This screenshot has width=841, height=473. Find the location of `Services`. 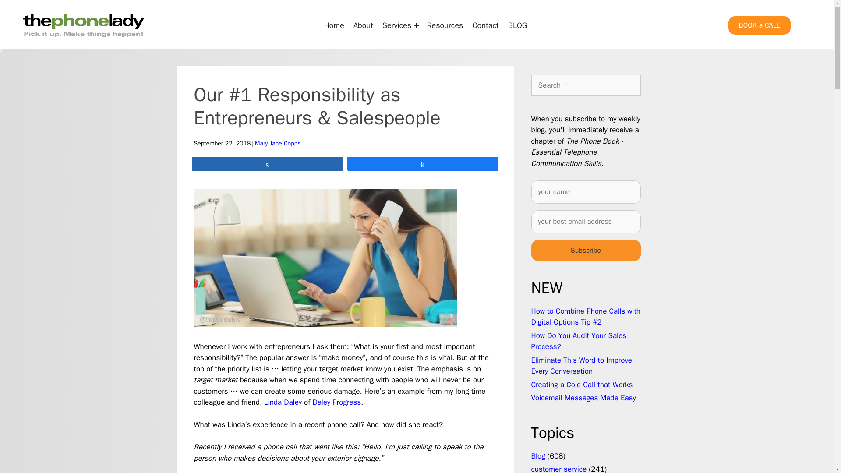

Services is located at coordinates (399, 25).